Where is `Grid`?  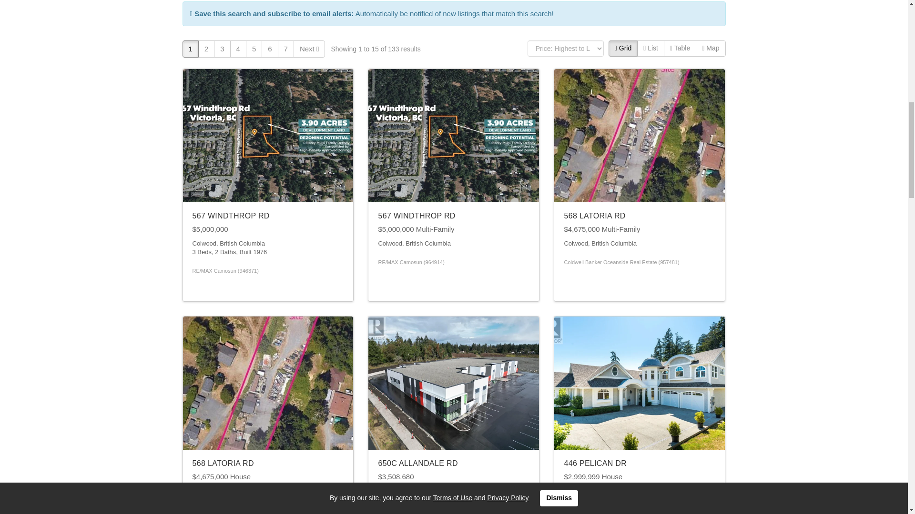 Grid is located at coordinates (623, 49).